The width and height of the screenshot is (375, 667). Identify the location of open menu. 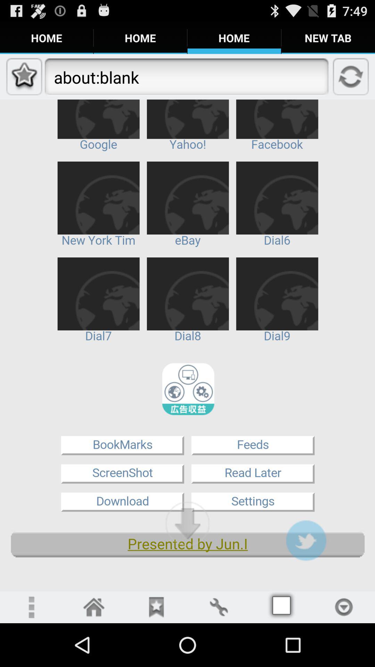
(31, 607).